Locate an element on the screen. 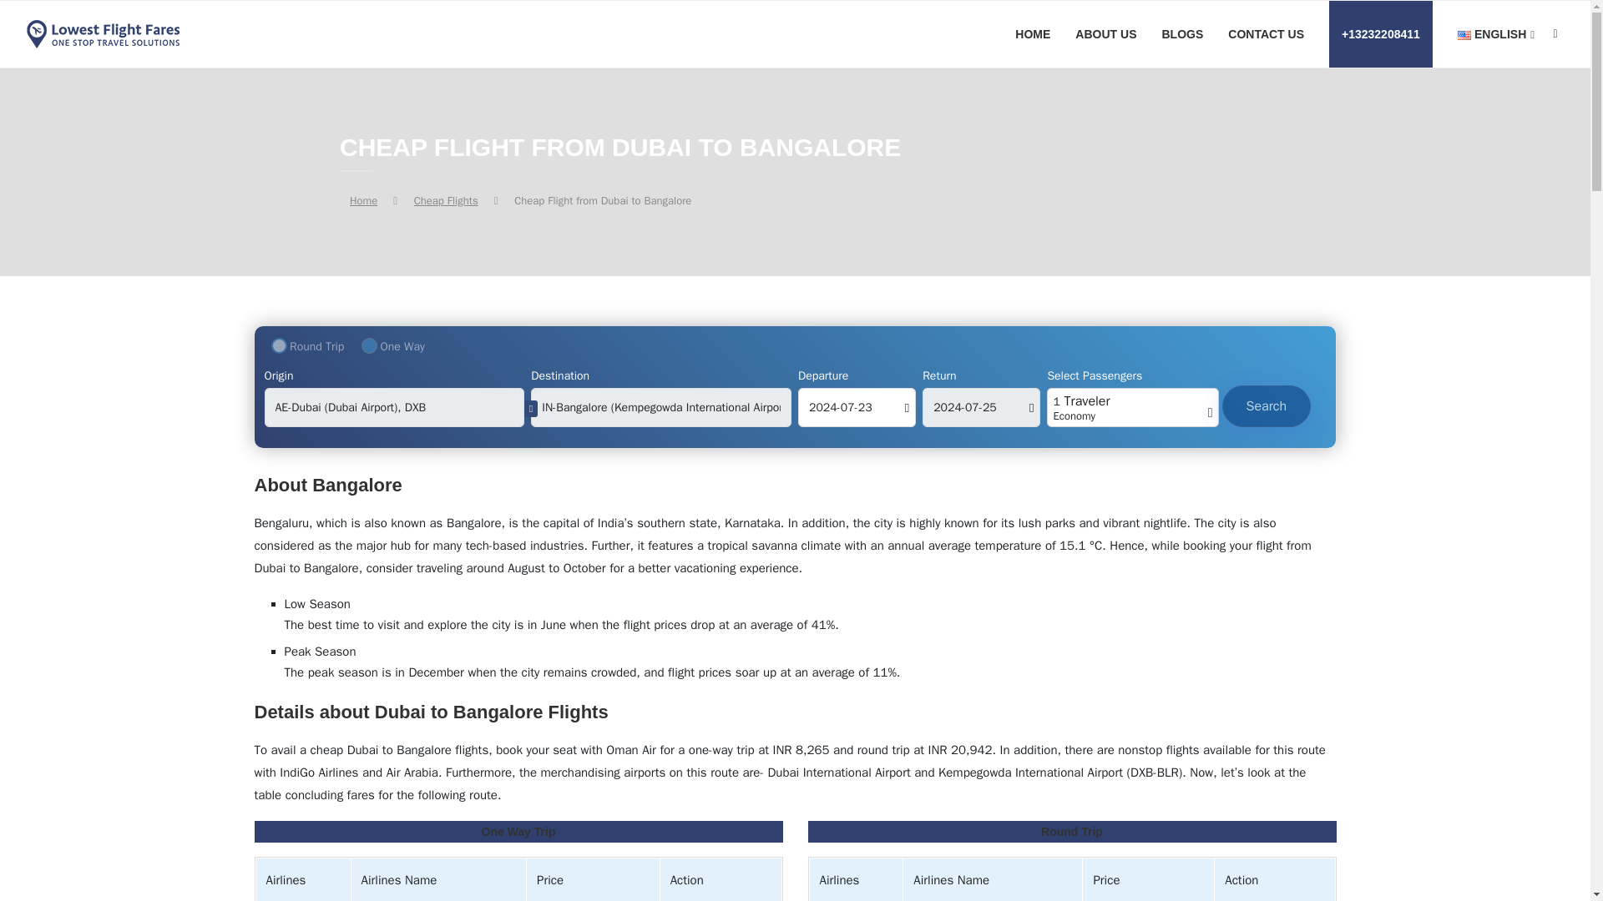 The image size is (1603, 901). round is located at coordinates (279, 345).